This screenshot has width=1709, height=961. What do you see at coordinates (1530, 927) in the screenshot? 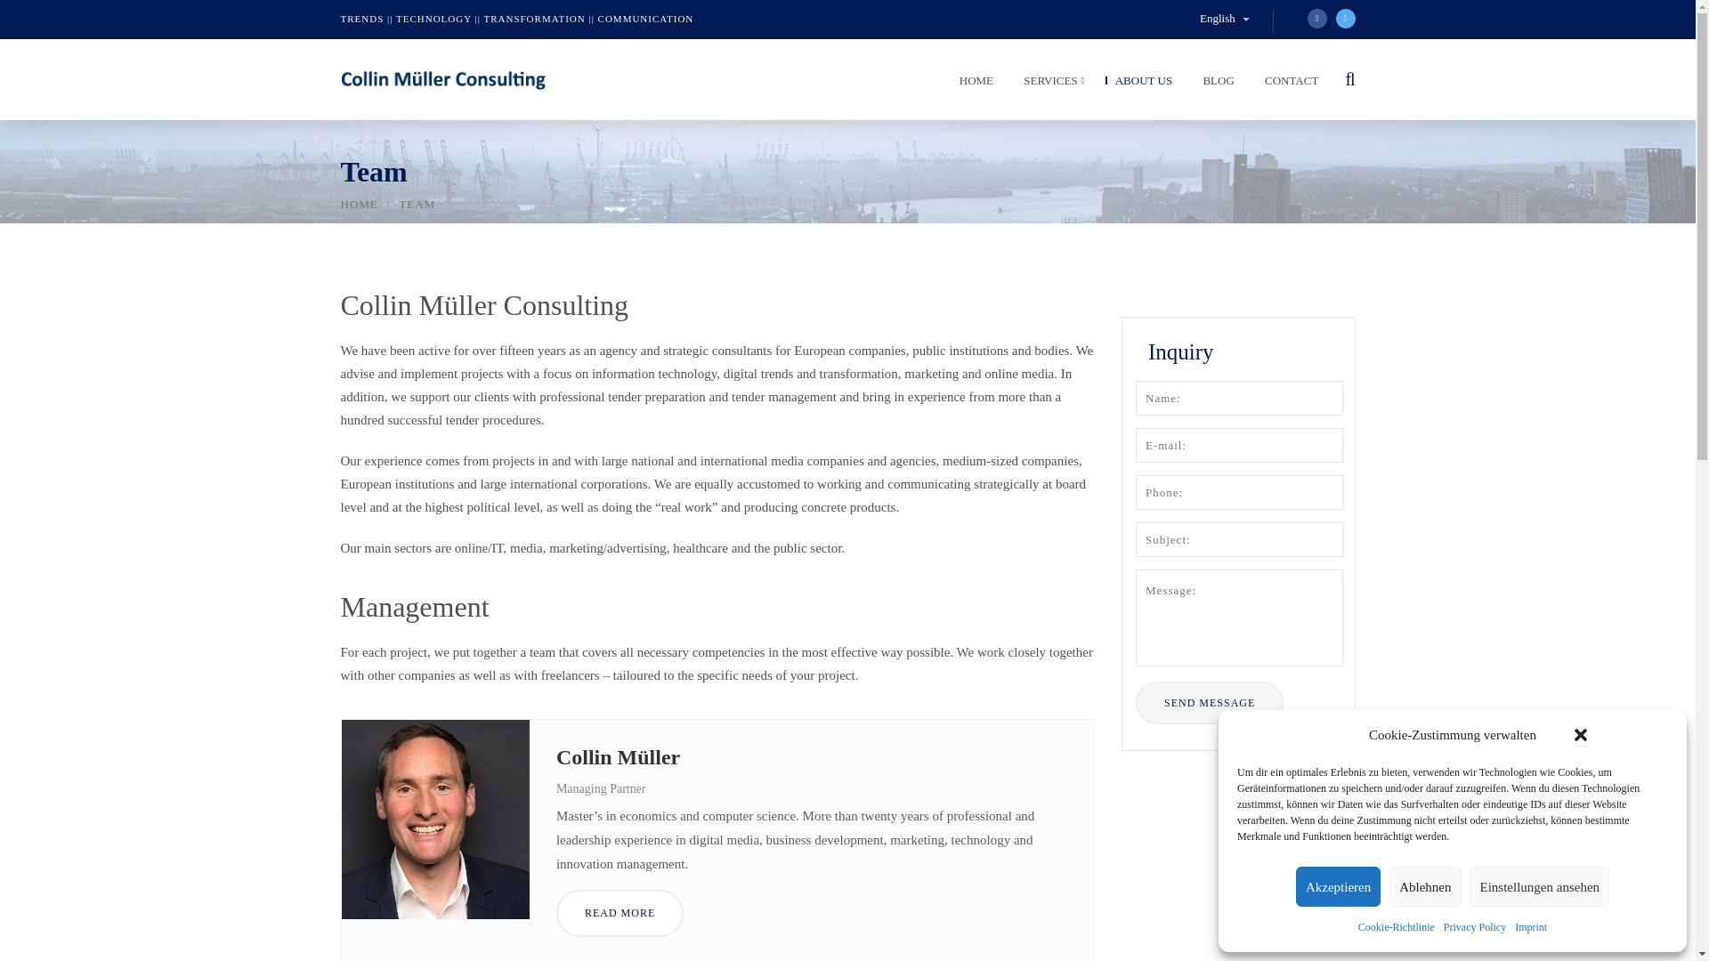
I see `Imprint` at bounding box center [1530, 927].